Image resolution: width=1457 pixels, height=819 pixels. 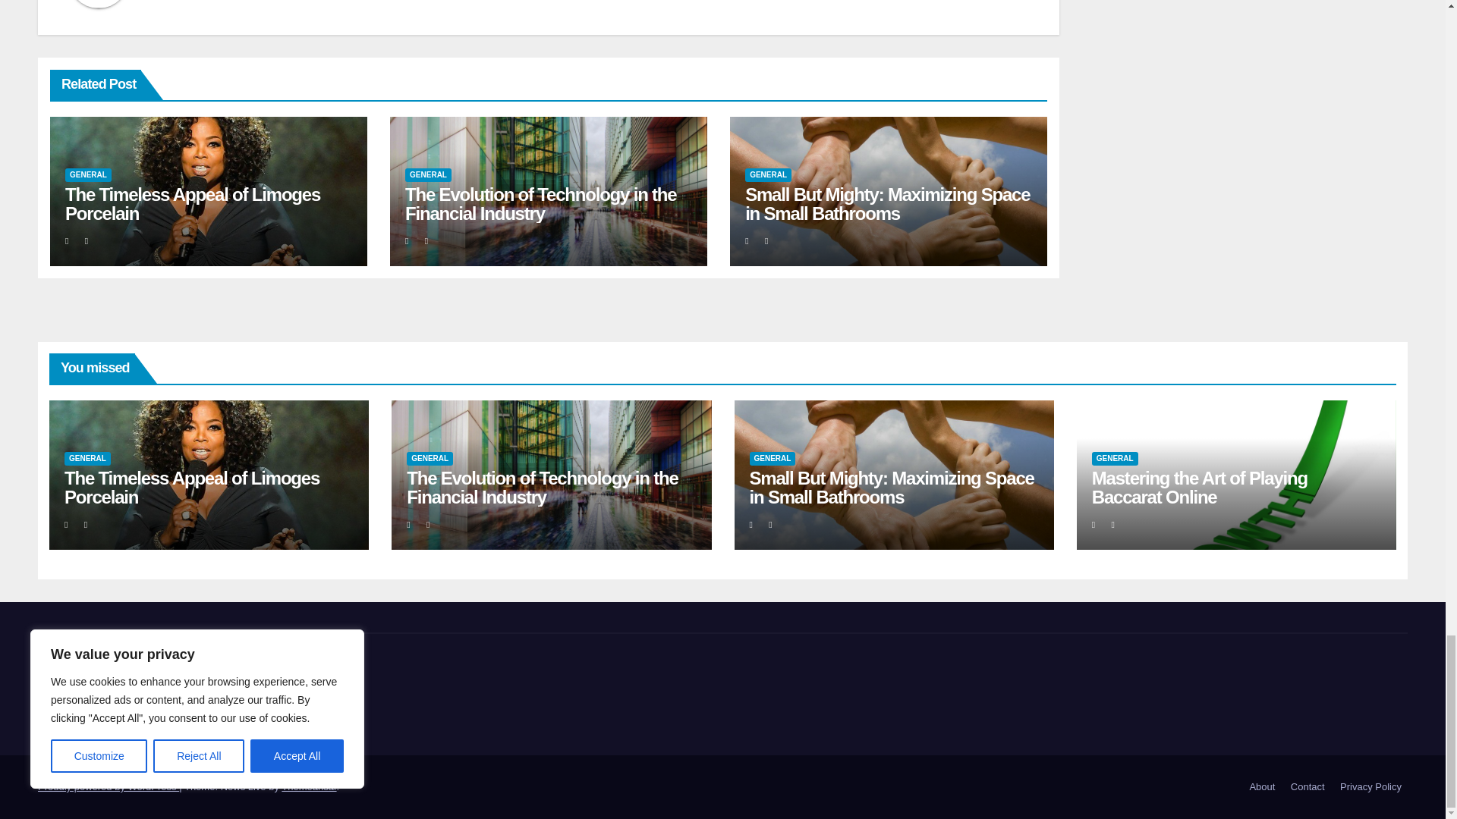 What do you see at coordinates (1261, 787) in the screenshot?
I see `About` at bounding box center [1261, 787].